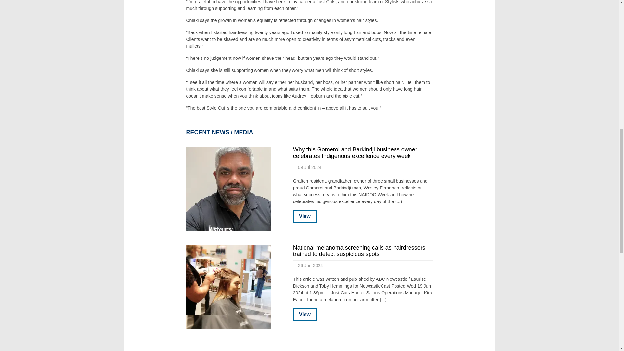 The width and height of the screenshot is (624, 351). What do you see at coordinates (305, 315) in the screenshot?
I see `View` at bounding box center [305, 315].